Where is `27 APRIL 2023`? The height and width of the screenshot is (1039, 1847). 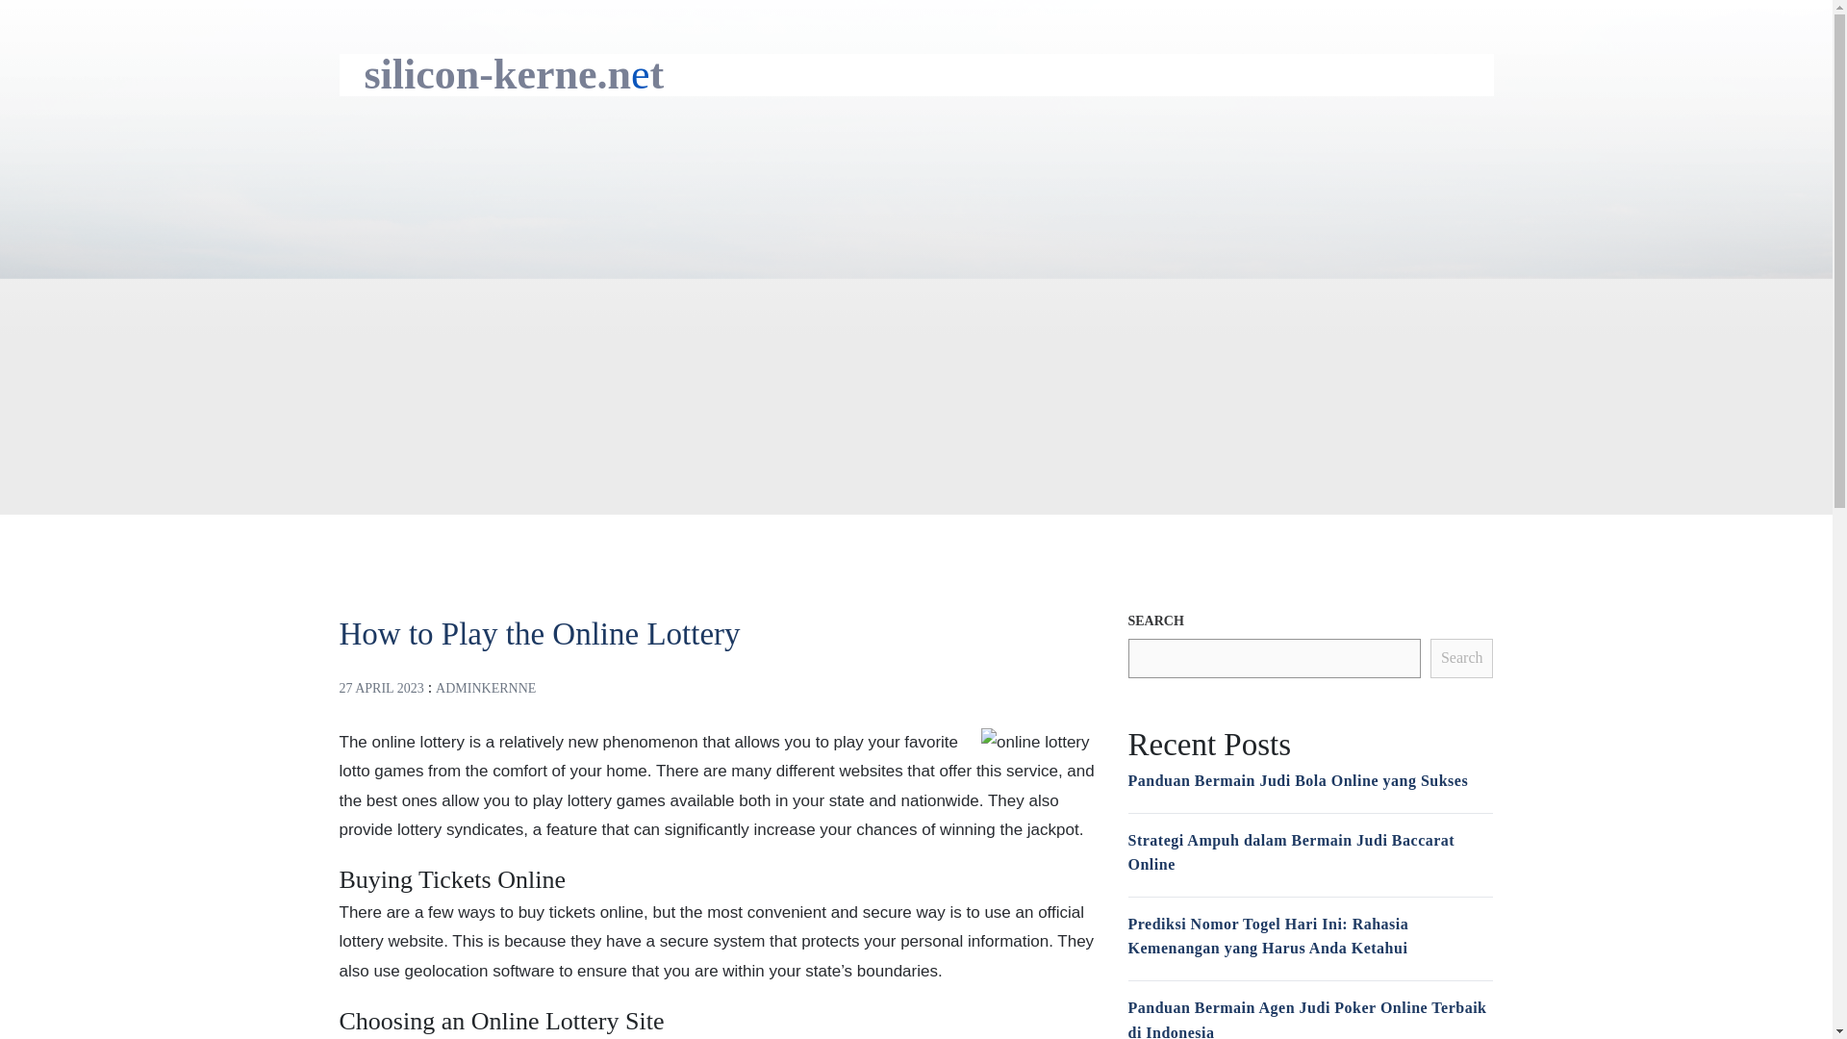
27 APRIL 2023 is located at coordinates (380, 688).